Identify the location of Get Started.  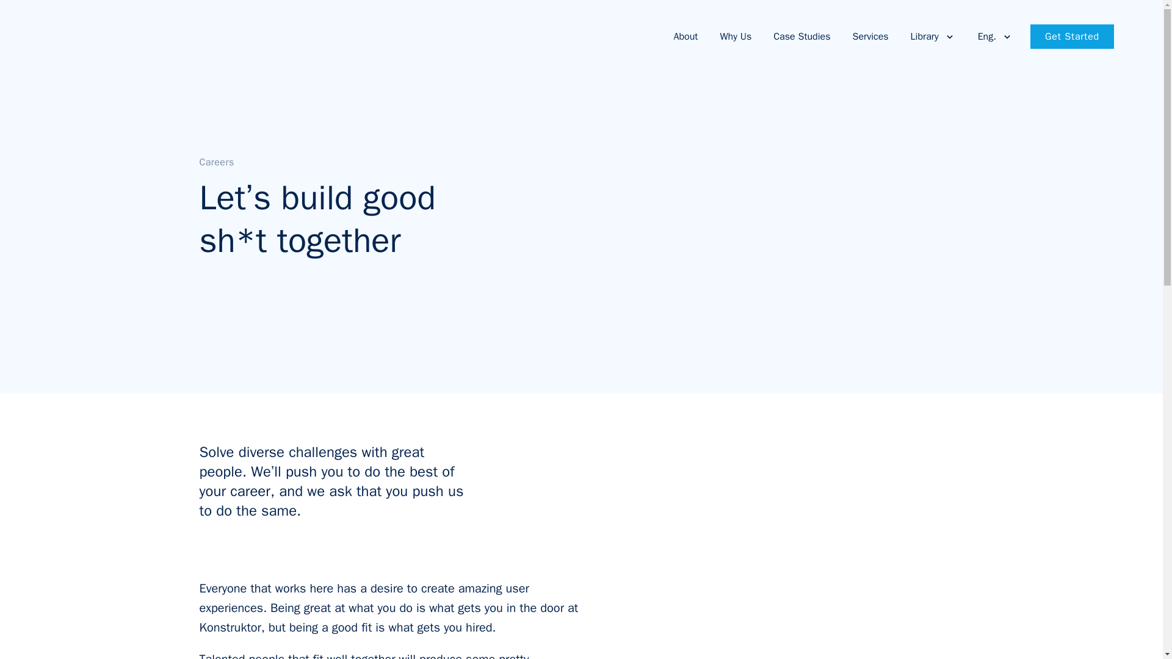
(1072, 36).